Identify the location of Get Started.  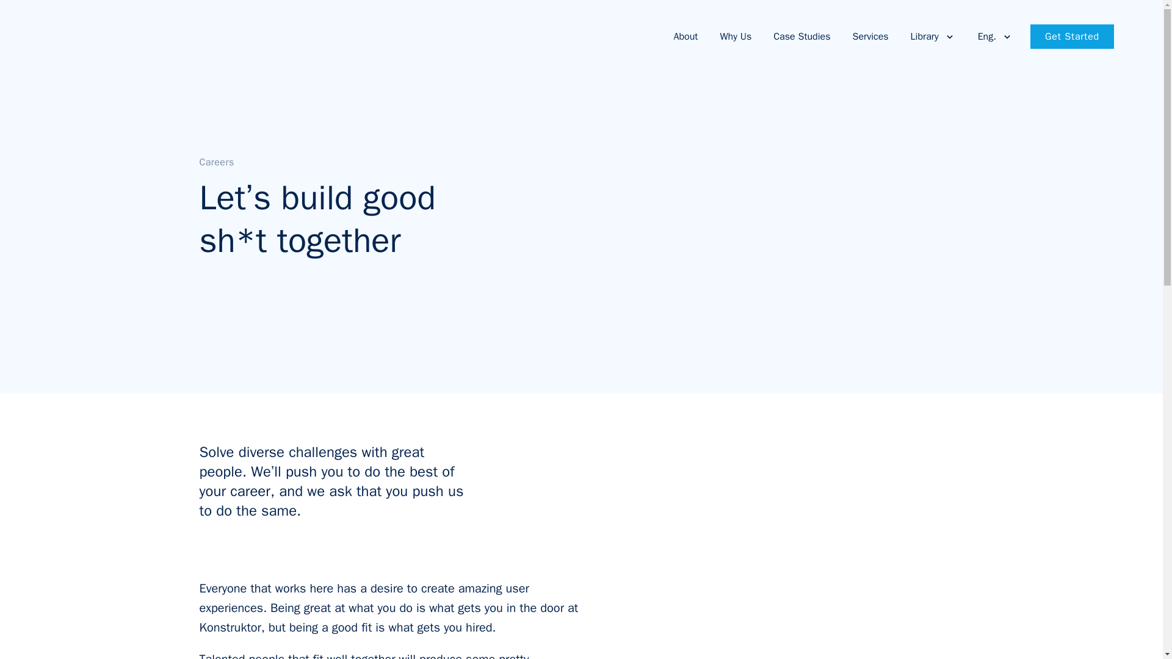
(1072, 36).